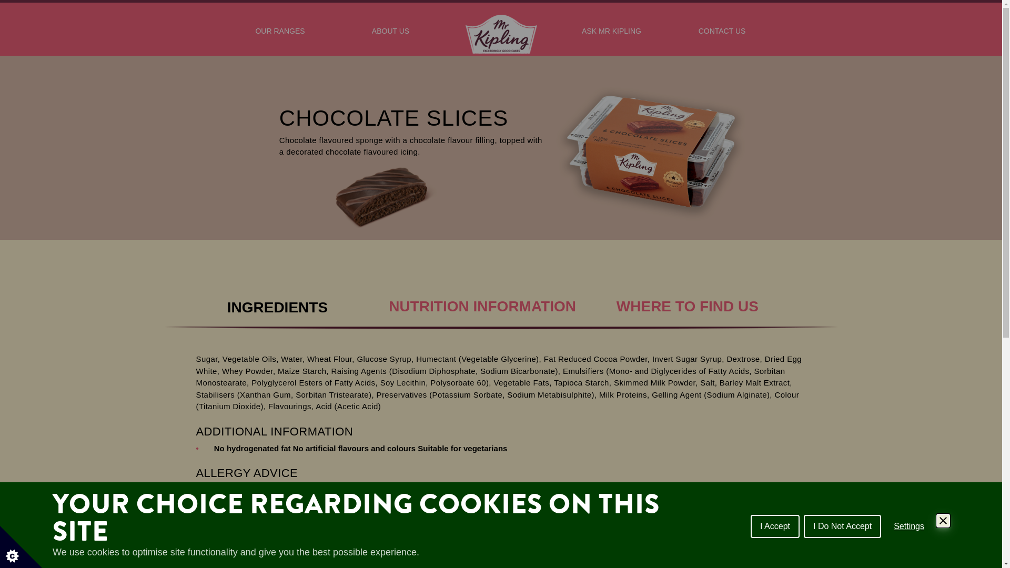 The height and width of the screenshot is (568, 1010). I want to click on ABOUT US, so click(391, 36).